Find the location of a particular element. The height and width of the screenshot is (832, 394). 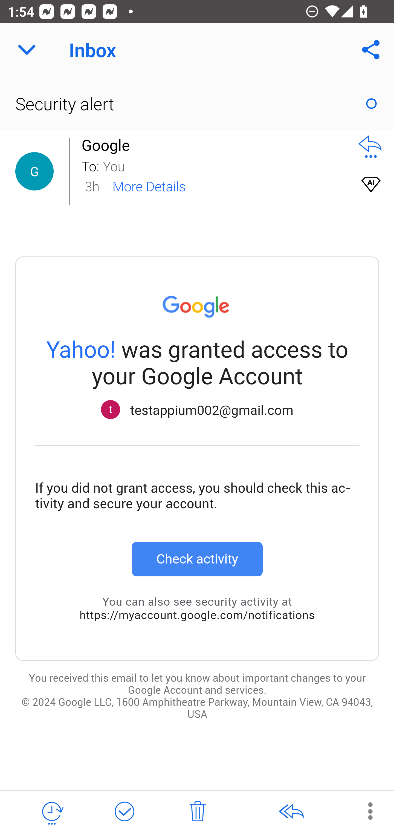

Mark as Read is located at coordinates (371, 103).